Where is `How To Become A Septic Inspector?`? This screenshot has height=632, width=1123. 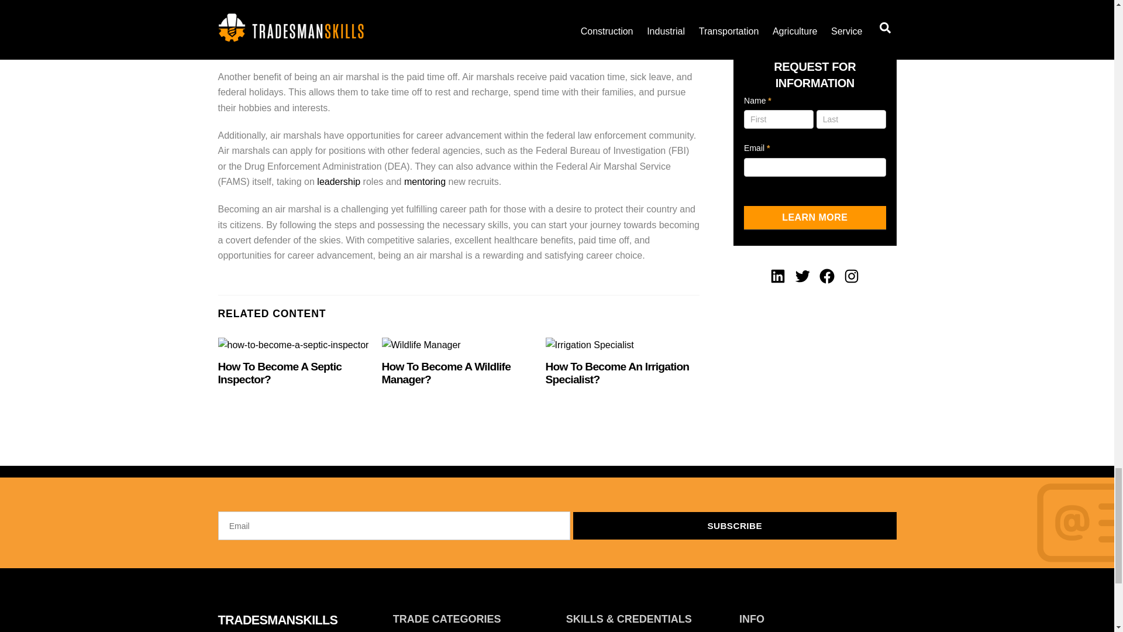 How To Become A Septic Inspector? is located at coordinates (280, 372).